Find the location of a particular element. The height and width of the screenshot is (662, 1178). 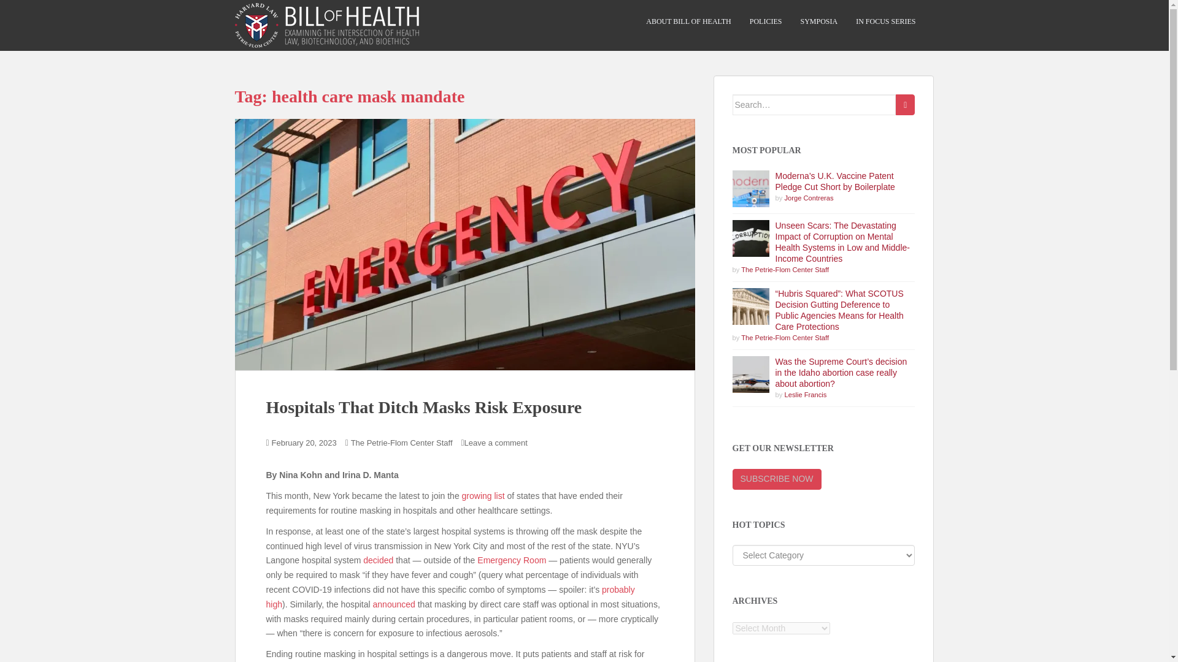

Emergency Room is located at coordinates (512, 560).